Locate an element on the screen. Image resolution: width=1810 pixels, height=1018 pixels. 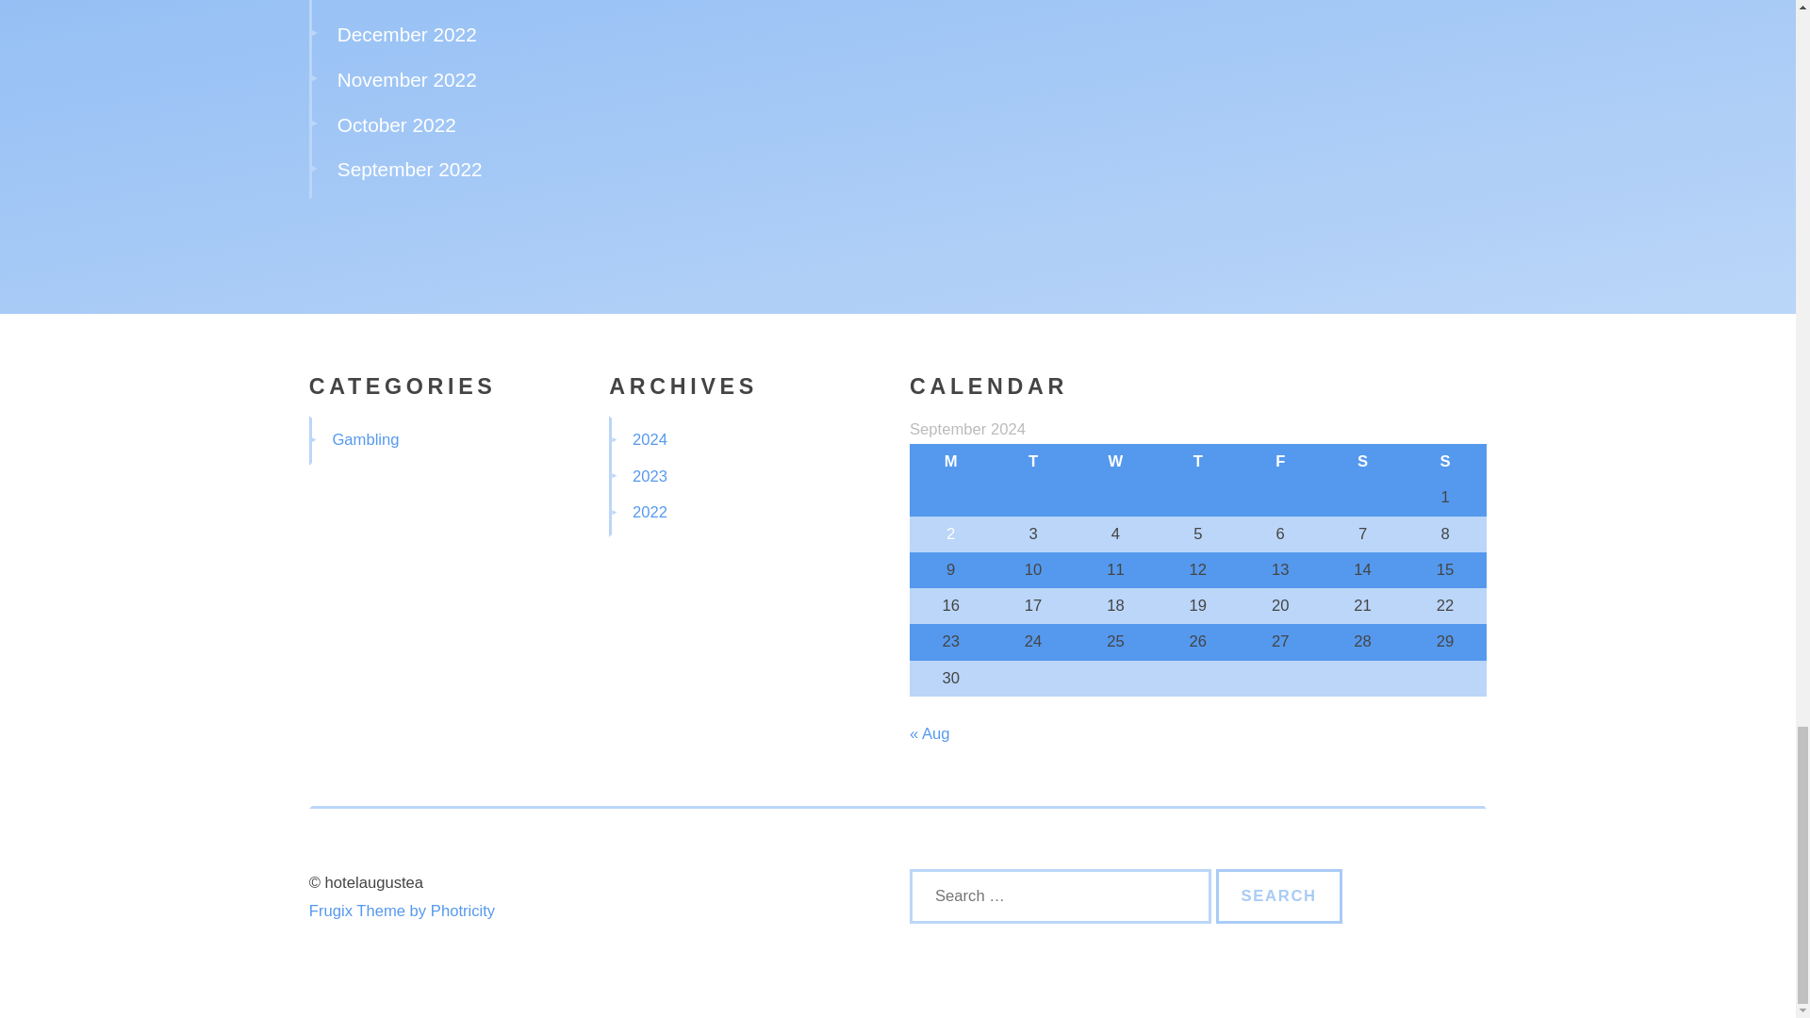
Sunday is located at coordinates (1444, 461).